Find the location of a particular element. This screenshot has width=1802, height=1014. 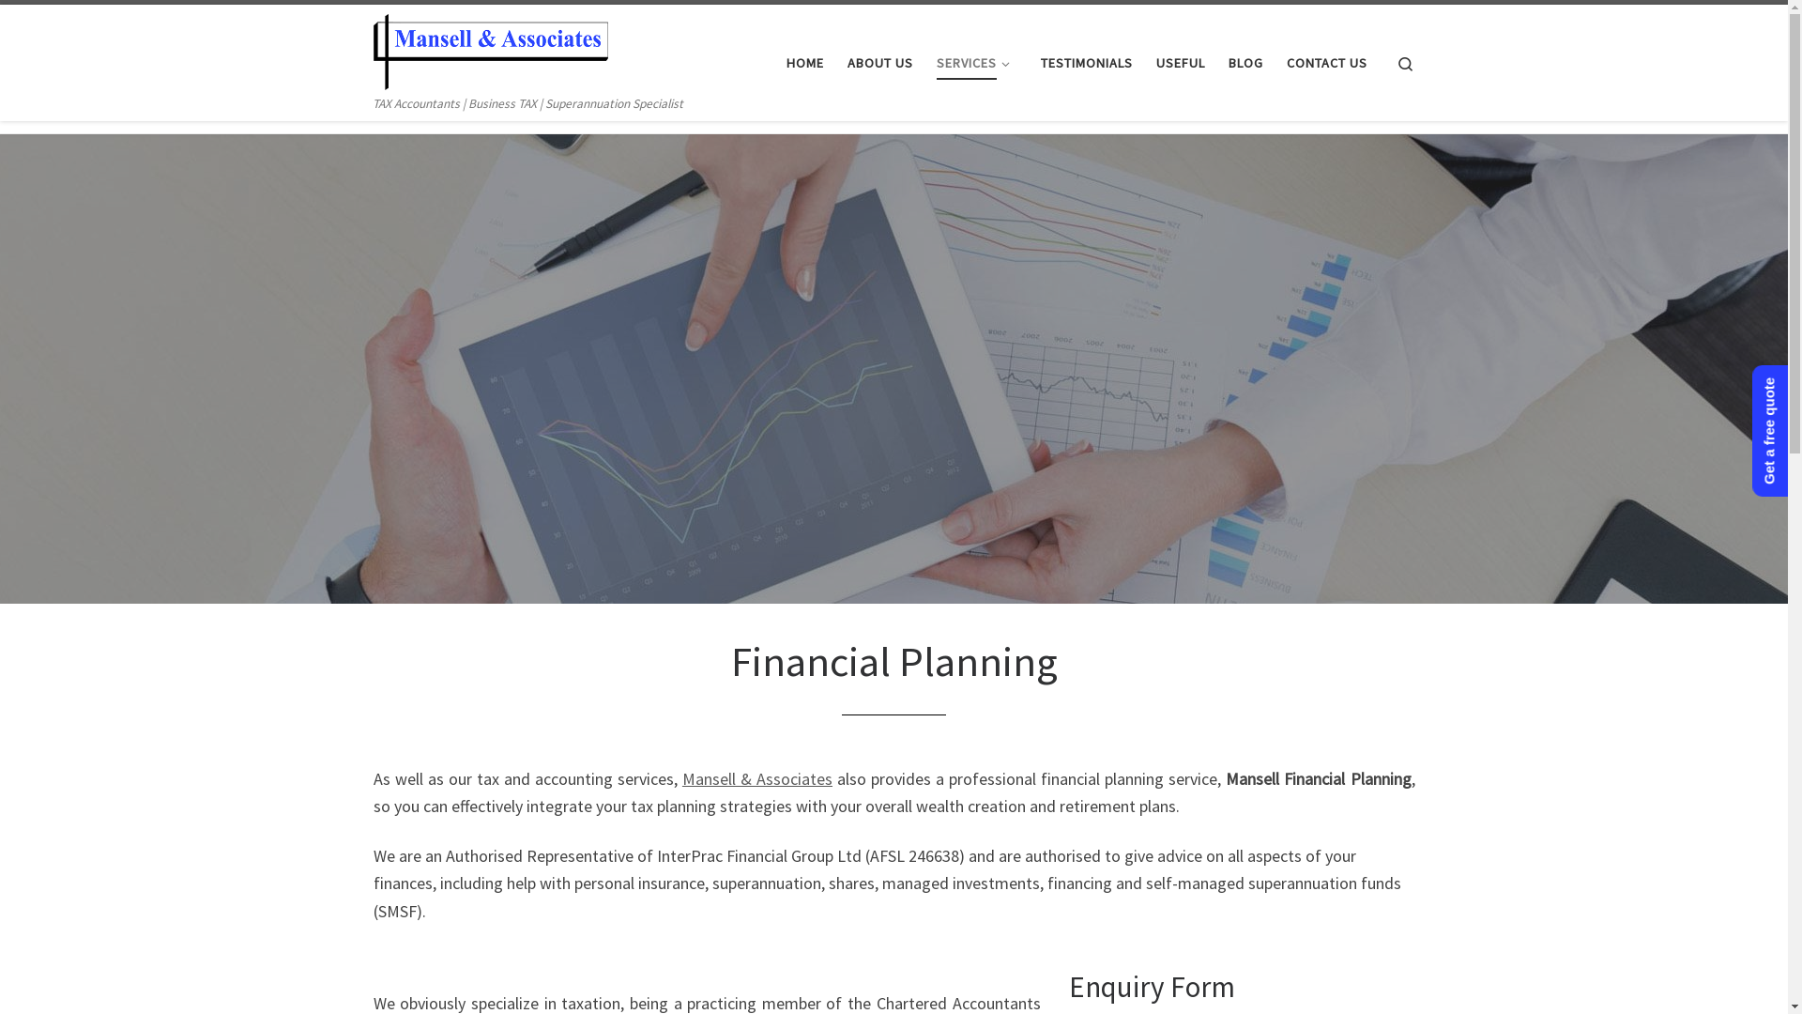

SERVICES is located at coordinates (977, 64).